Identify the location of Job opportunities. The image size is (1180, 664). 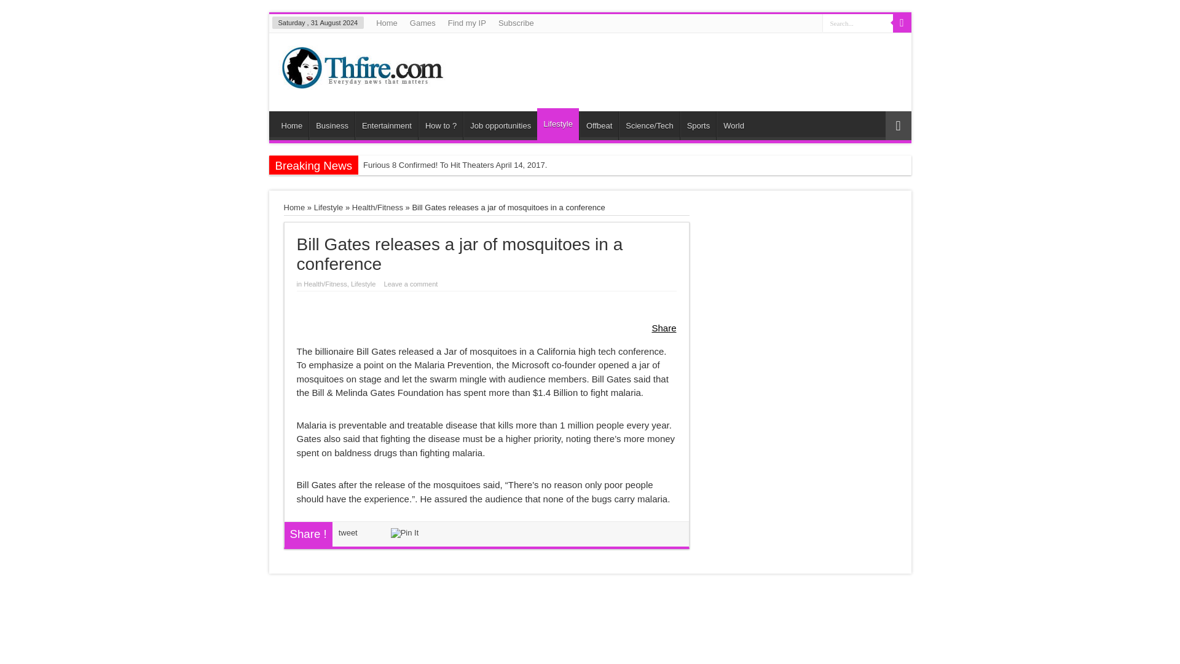
(500, 125).